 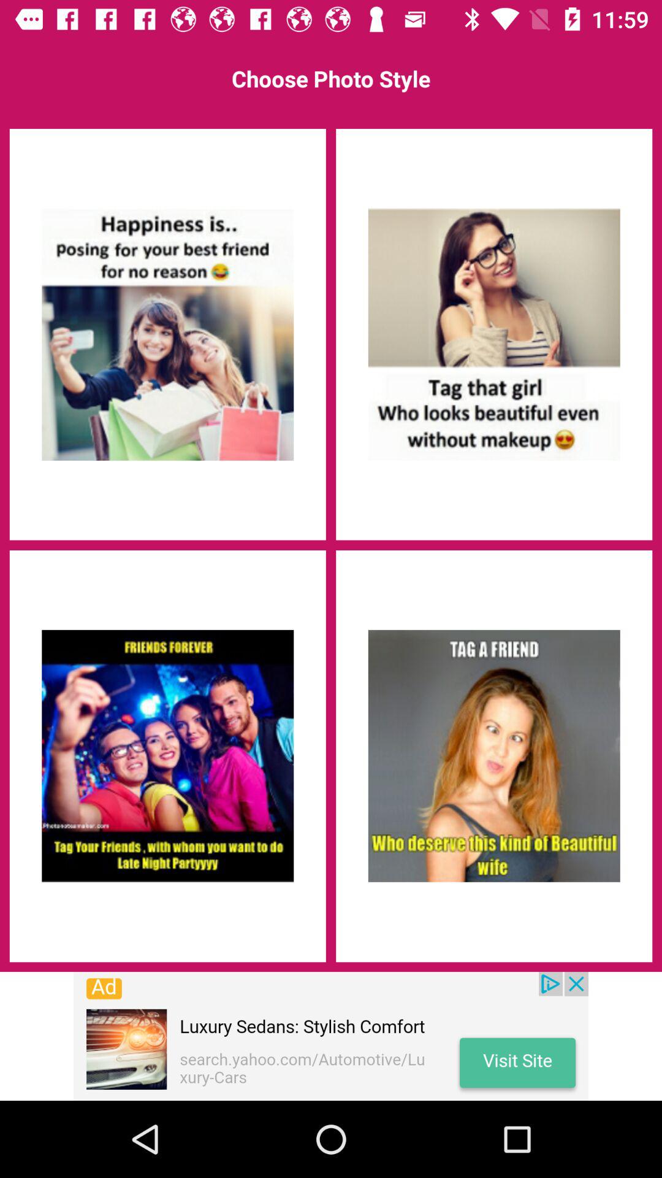 What do you see at coordinates (167, 756) in the screenshot?
I see `choose photo style` at bounding box center [167, 756].